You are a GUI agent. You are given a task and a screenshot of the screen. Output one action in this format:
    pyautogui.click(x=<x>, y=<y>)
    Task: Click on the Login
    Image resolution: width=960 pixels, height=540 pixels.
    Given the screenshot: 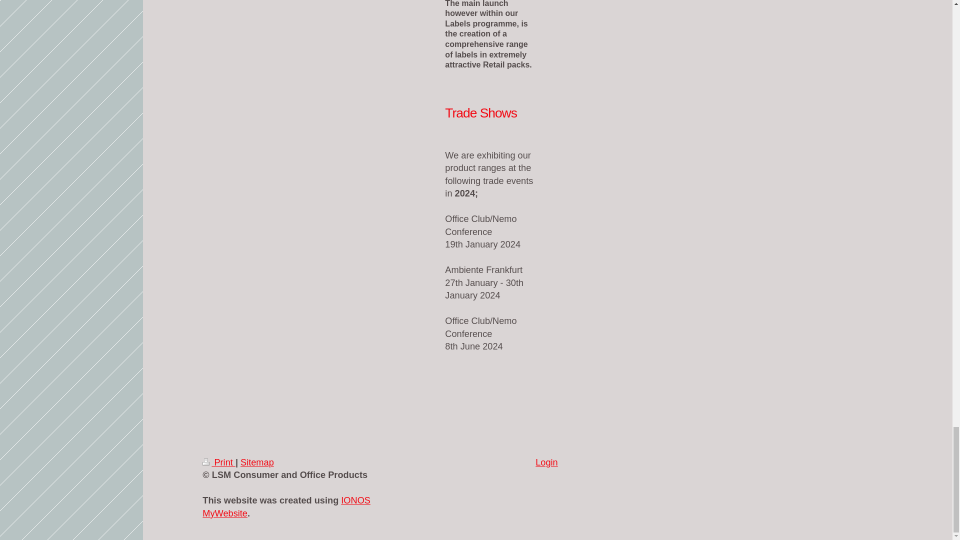 What is the action you would take?
    pyautogui.click(x=546, y=462)
    